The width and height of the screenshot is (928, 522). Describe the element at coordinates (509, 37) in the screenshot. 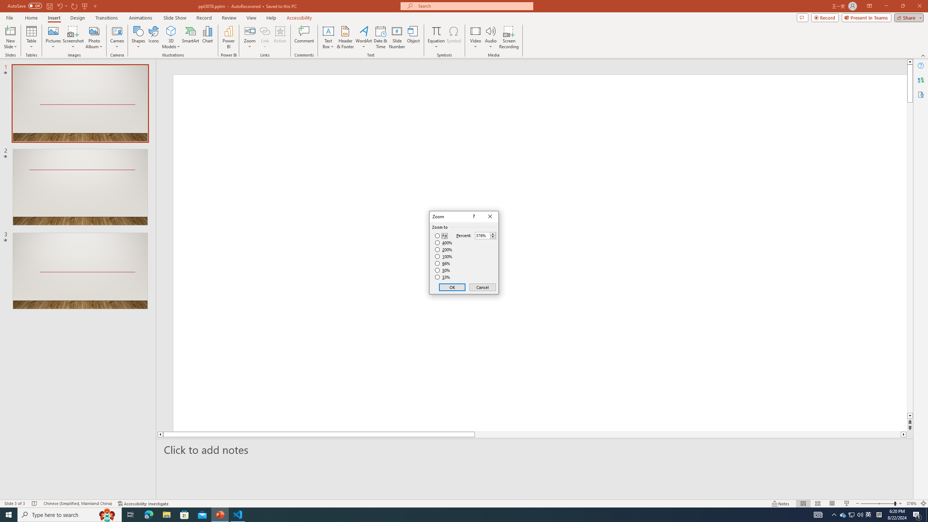

I see `Screen Recording...` at that location.